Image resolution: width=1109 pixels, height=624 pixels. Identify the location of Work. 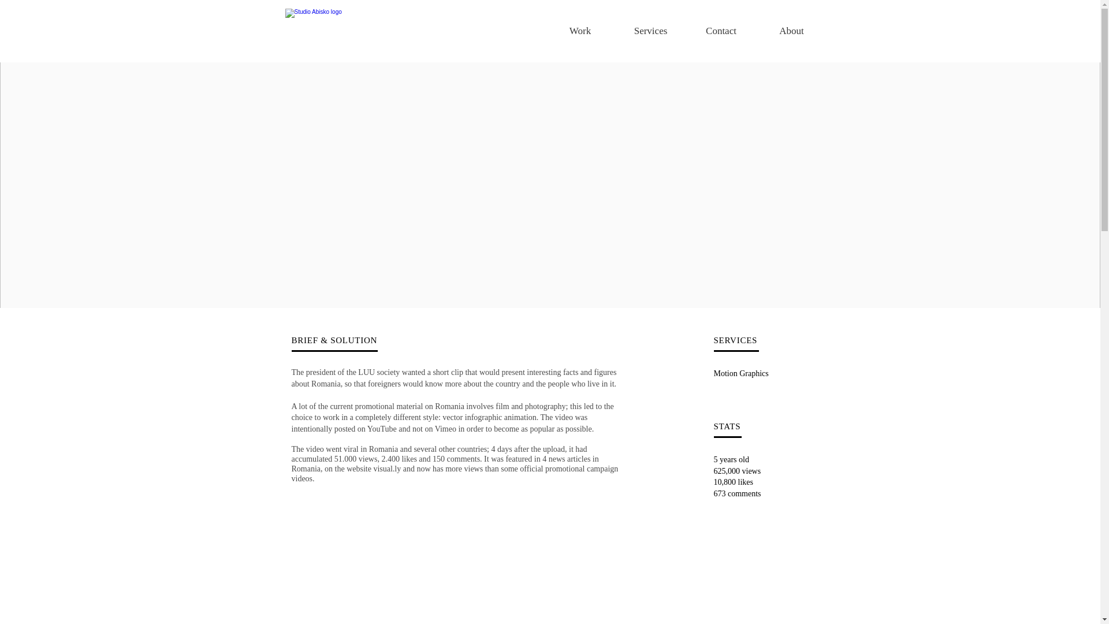
(580, 31).